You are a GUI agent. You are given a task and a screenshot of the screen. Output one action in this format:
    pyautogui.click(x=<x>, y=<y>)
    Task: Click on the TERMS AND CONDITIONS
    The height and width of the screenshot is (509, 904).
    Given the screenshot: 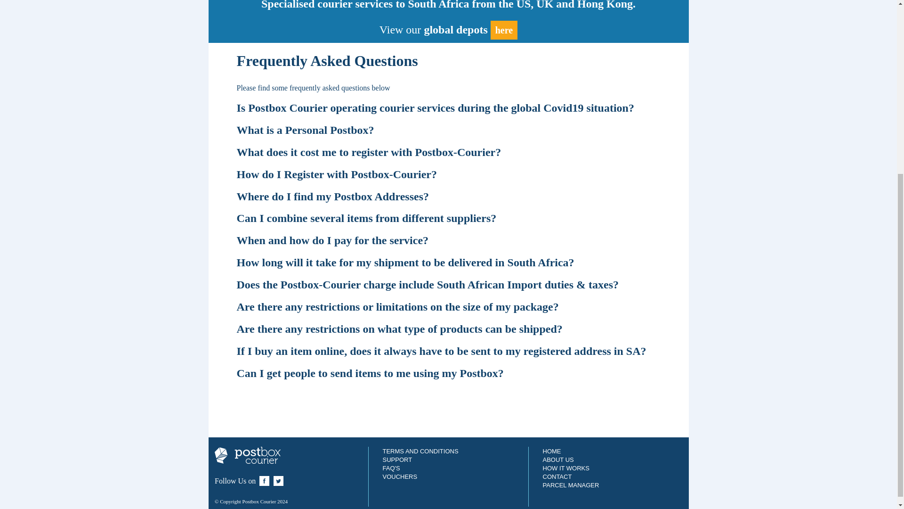 What is the action you would take?
    pyautogui.click(x=420, y=452)
    